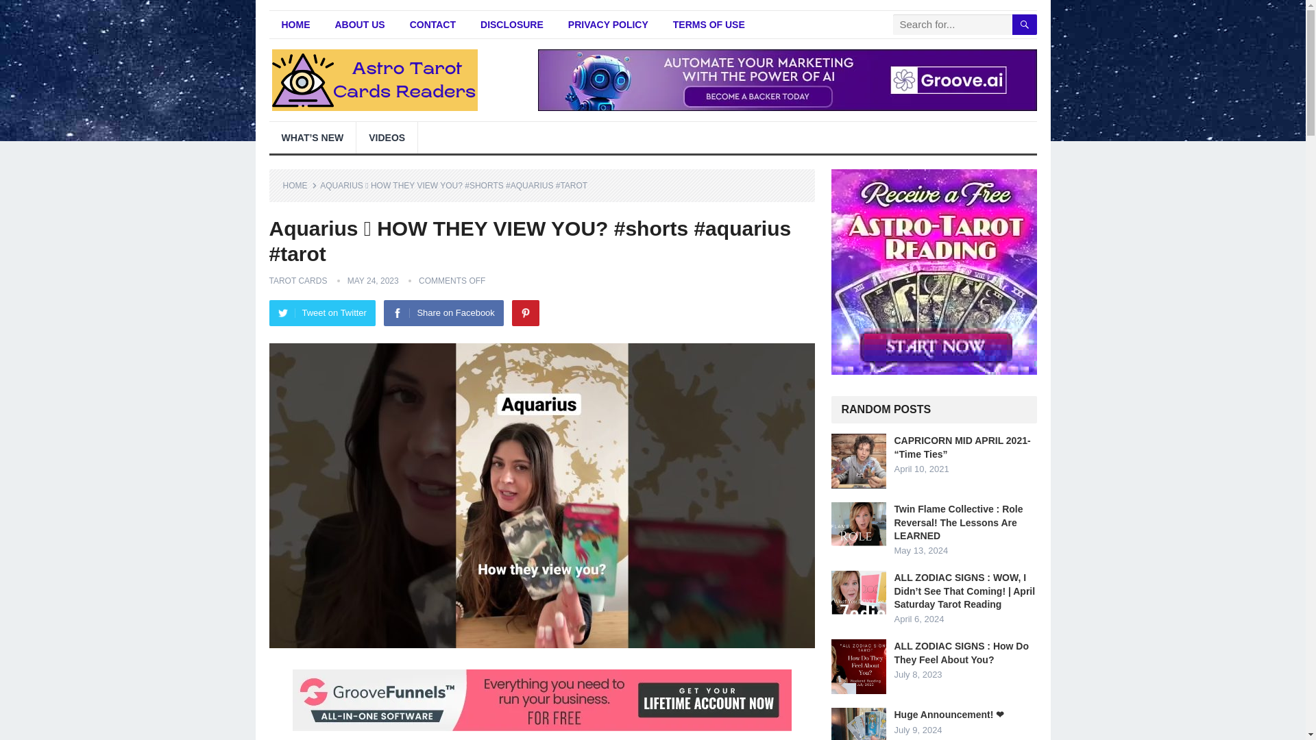  I want to click on CAPRICORN MID APRIL 2021- "Time Ties" 2, so click(858, 460).